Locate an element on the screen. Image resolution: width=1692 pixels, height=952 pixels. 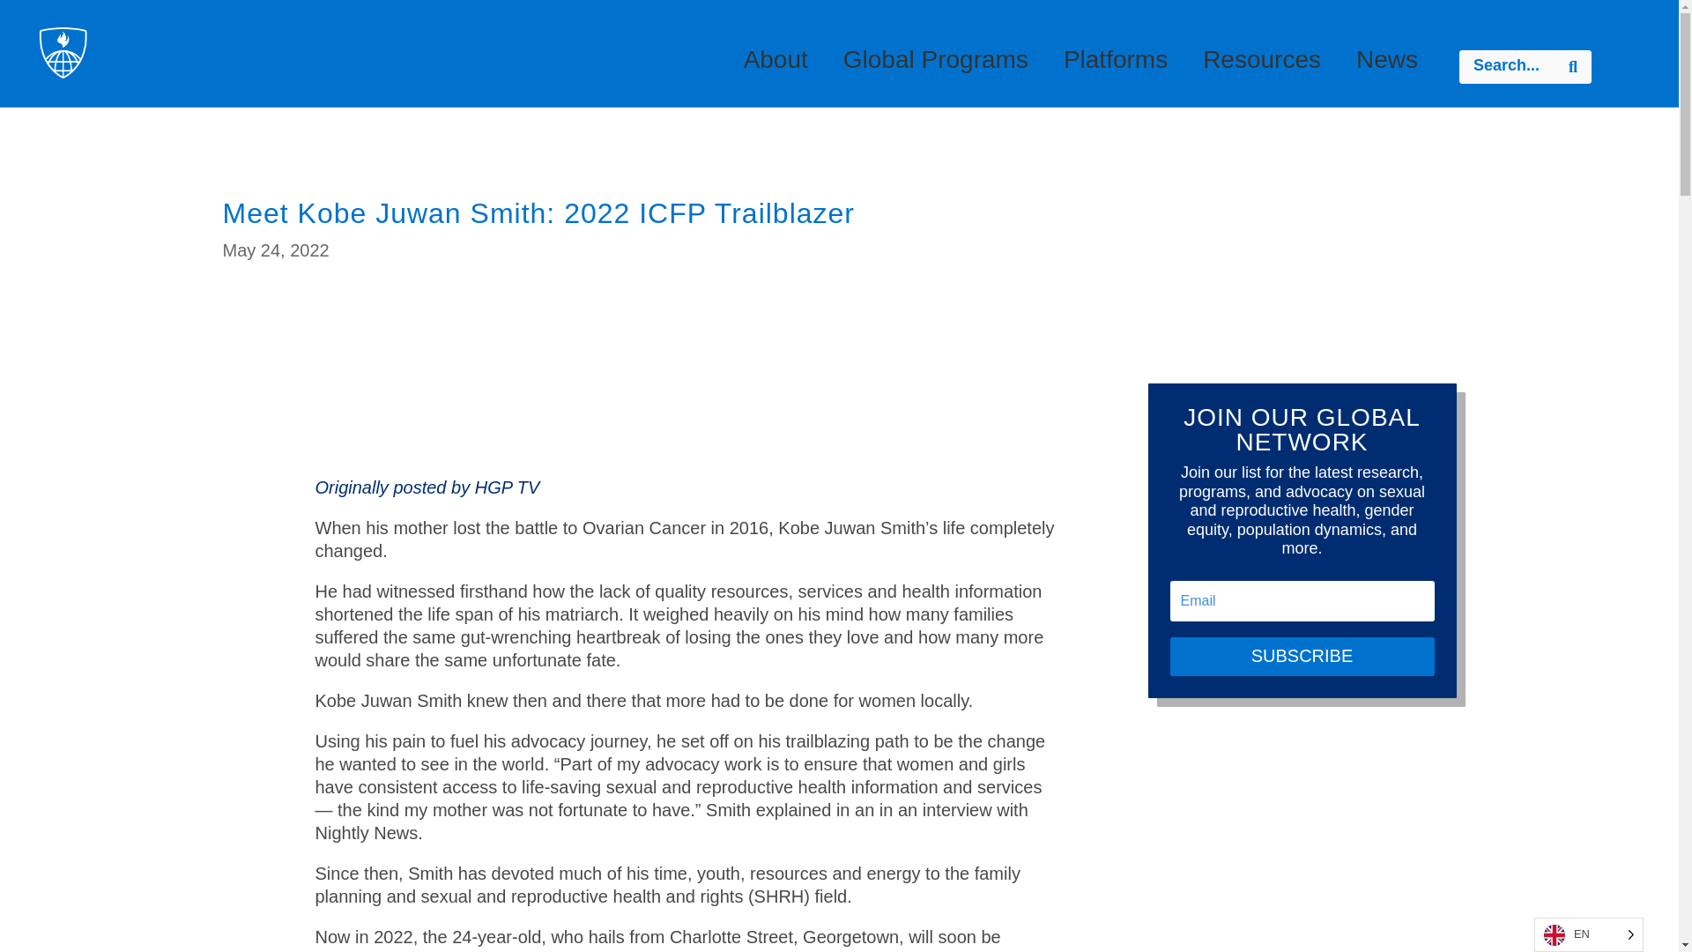
Global Programs is located at coordinates (935, 68).